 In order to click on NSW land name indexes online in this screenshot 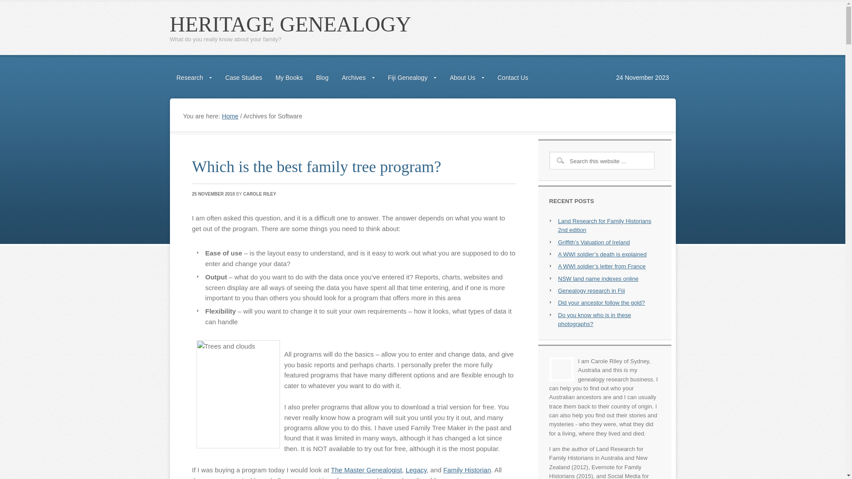, I will do `click(598, 279)`.